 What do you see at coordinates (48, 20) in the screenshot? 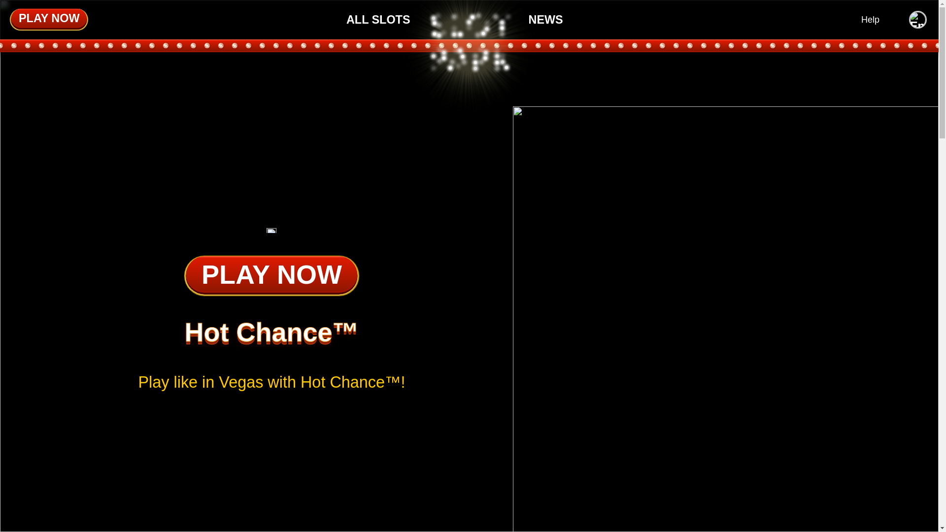
I see `PLAY NOW` at bounding box center [48, 20].